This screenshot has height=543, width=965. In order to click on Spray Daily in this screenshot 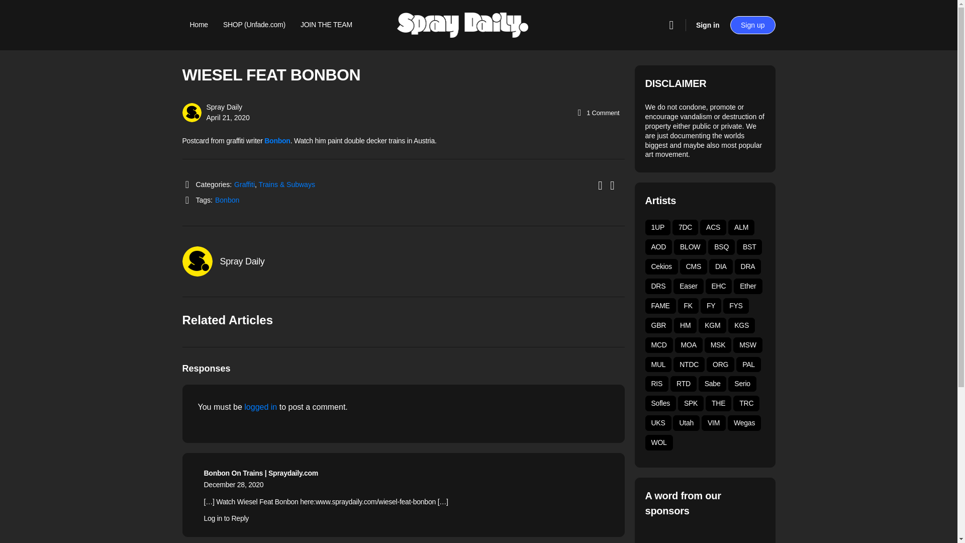, I will do `click(224, 107)`.